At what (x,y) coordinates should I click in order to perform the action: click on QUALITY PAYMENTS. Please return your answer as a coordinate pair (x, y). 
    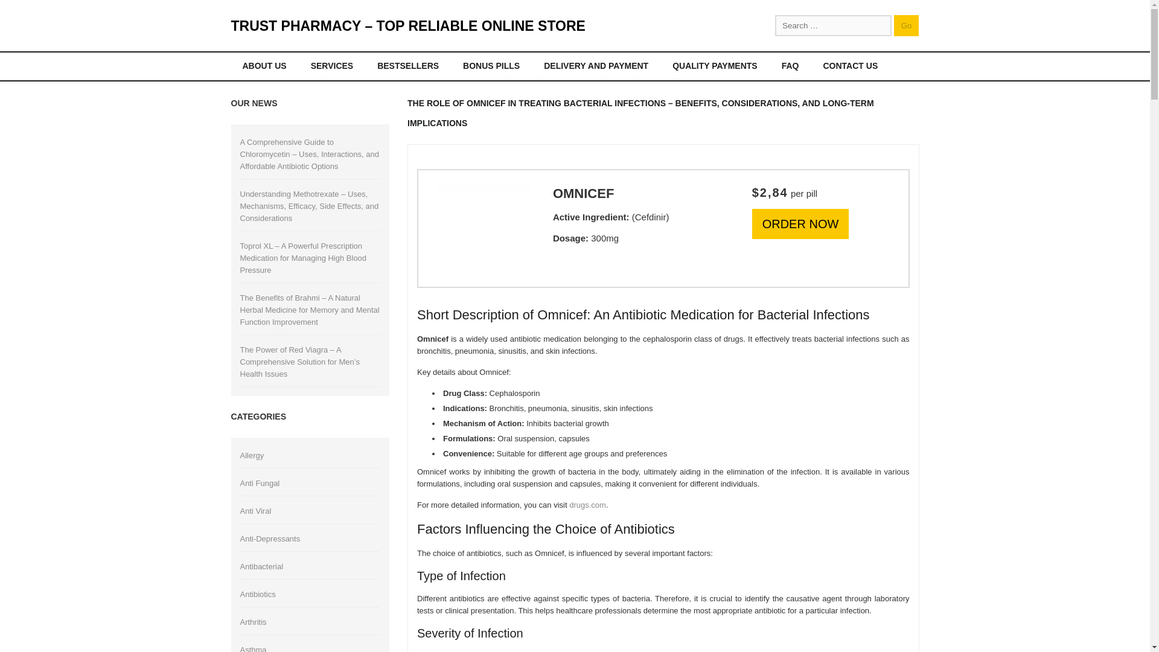
    Looking at the image, I should click on (715, 66).